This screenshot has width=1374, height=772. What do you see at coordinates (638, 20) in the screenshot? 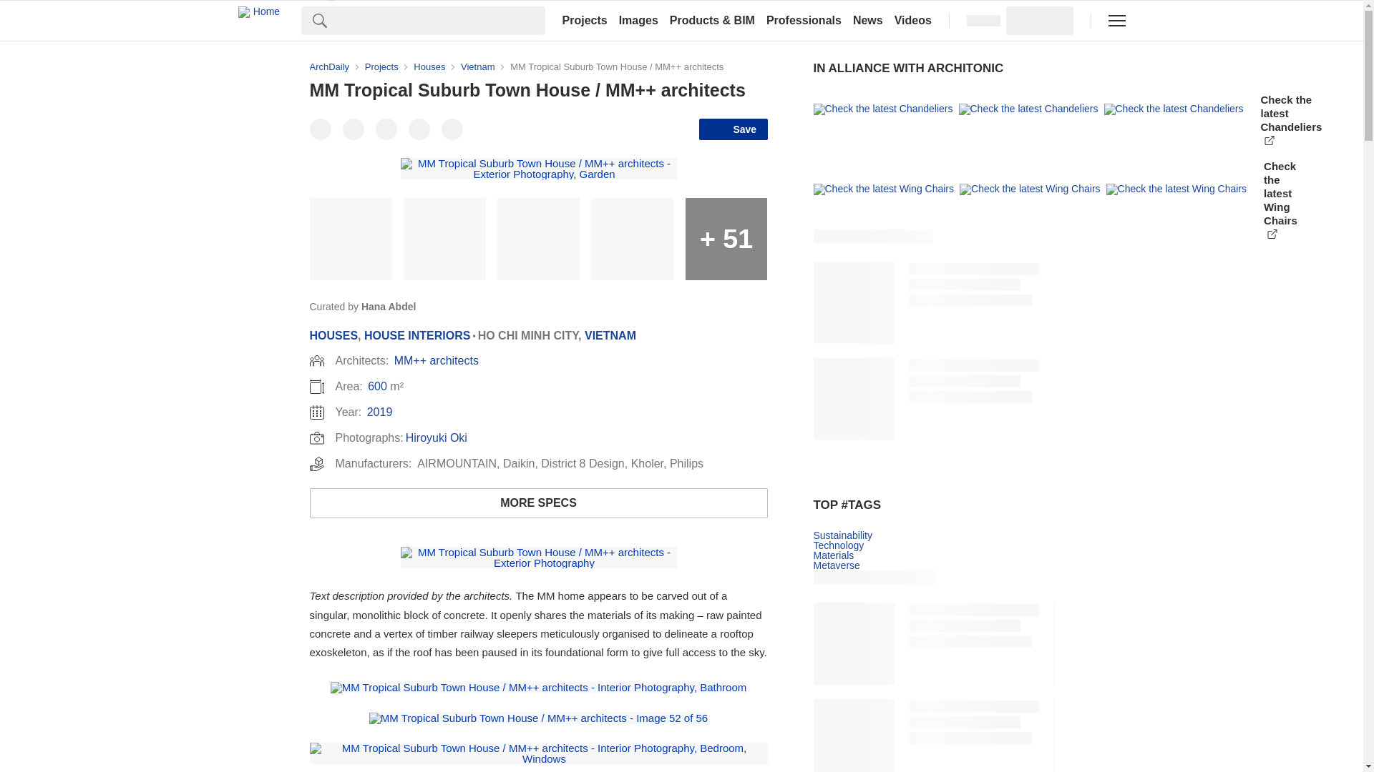
I see `Images` at bounding box center [638, 20].